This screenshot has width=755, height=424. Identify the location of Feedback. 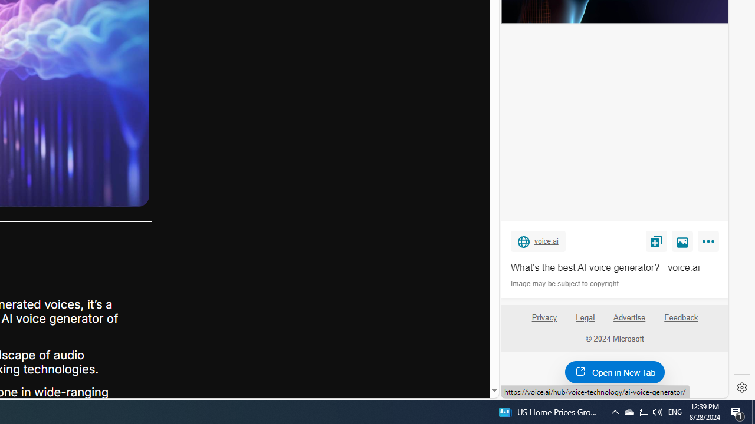
(681, 318).